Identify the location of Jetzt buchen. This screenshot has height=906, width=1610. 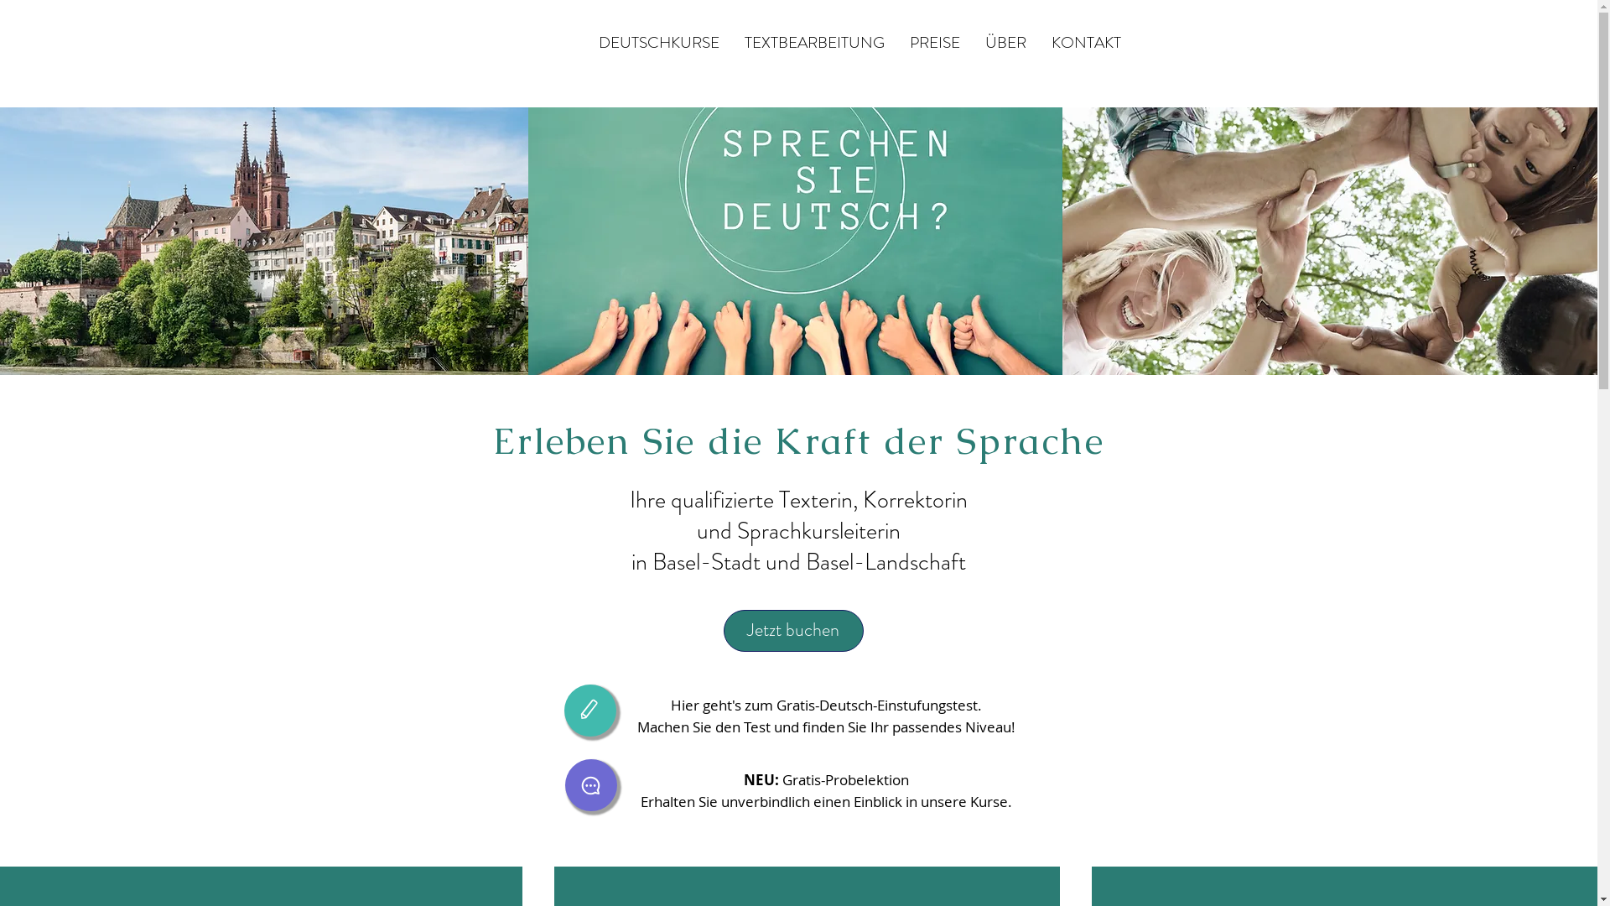
(793, 631).